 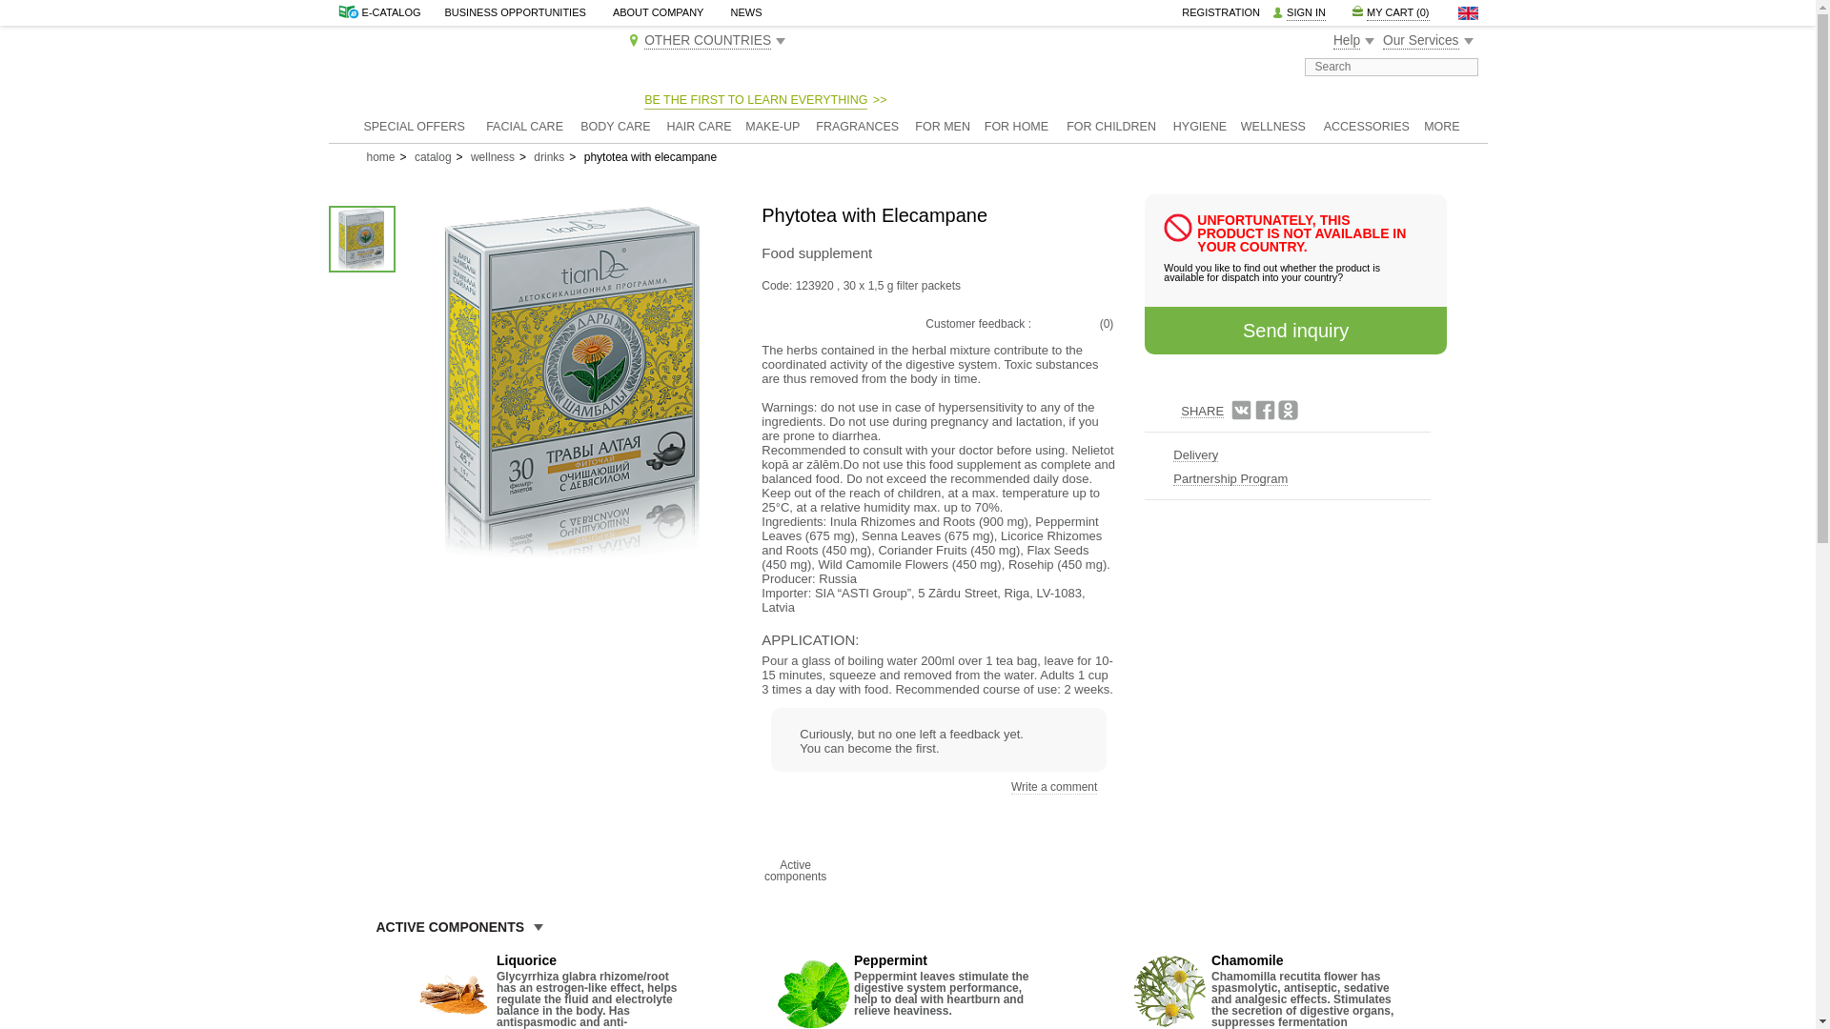 What do you see at coordinates (707, 40) in the screenshot?
I see `OTHER COUNTRIES` at bounding box center [707, 40].